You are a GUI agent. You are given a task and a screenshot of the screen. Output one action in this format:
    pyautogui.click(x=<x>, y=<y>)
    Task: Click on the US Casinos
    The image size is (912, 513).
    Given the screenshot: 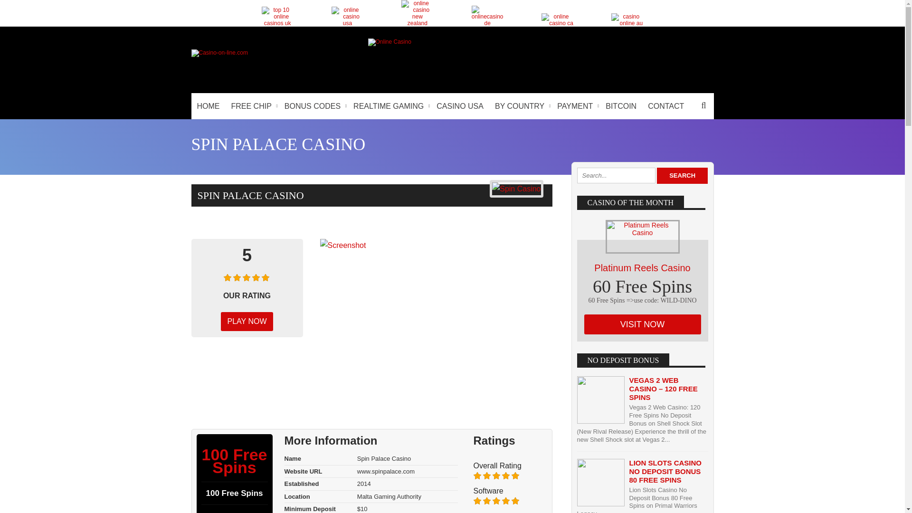 What is the action you would take?
    pyautogui.click(x=347, y=17)
    